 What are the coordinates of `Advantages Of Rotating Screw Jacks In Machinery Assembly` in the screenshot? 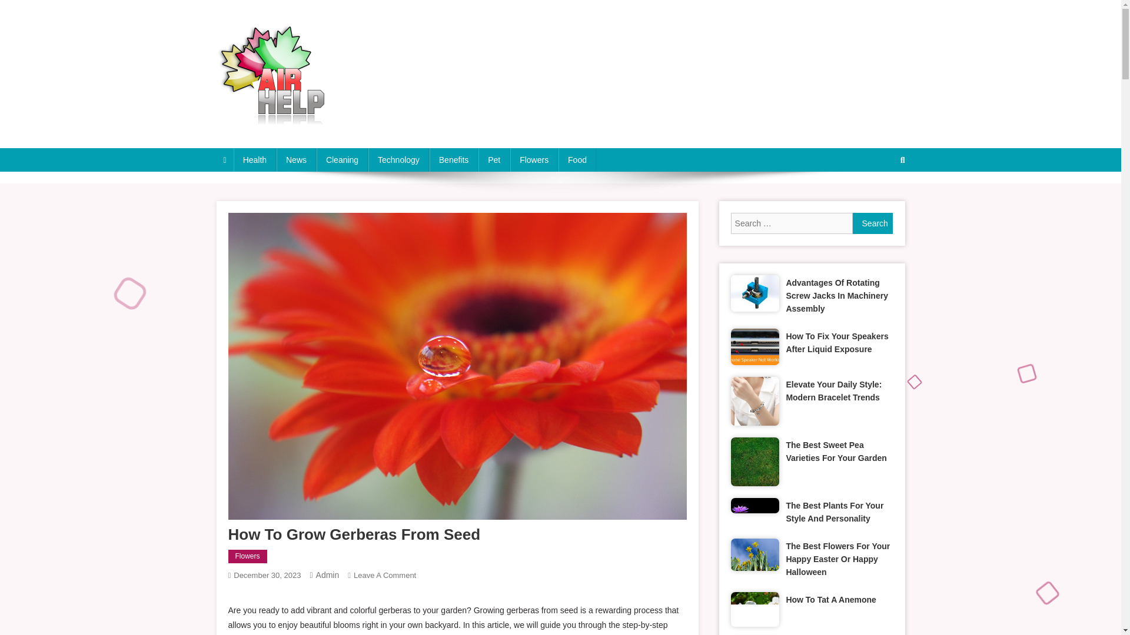 It's located at (839, 295).